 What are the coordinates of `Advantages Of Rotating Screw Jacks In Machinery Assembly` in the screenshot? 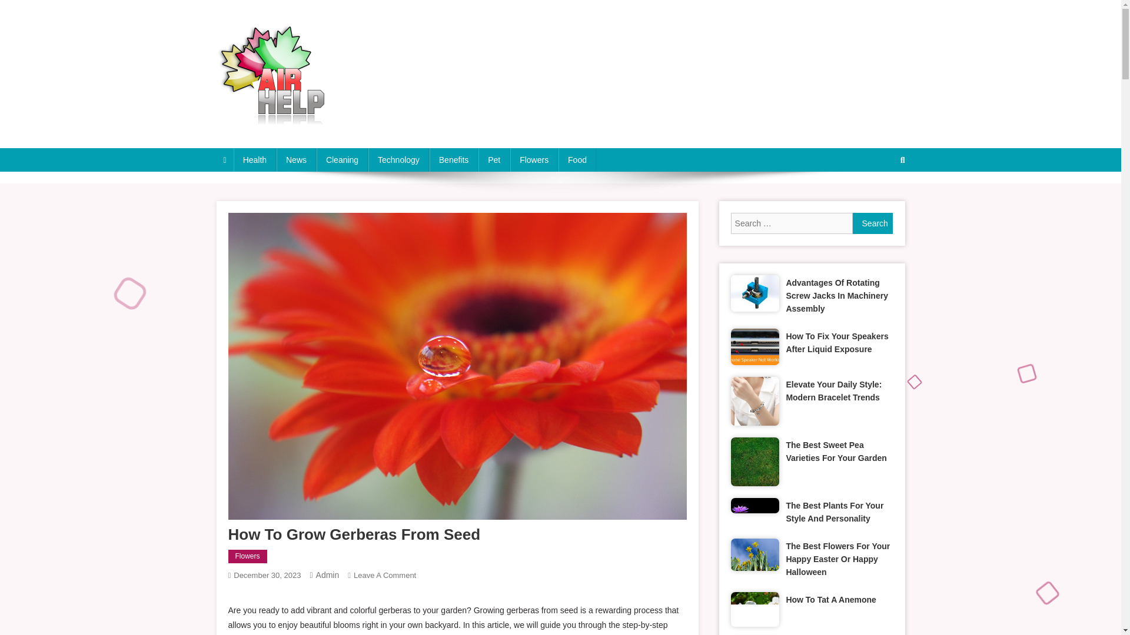 It's located at (839, 295).